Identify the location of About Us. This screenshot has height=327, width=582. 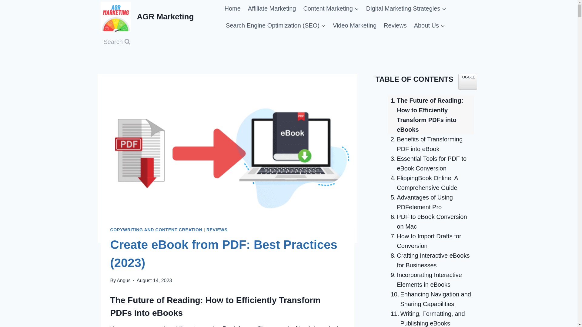
(429, 25).